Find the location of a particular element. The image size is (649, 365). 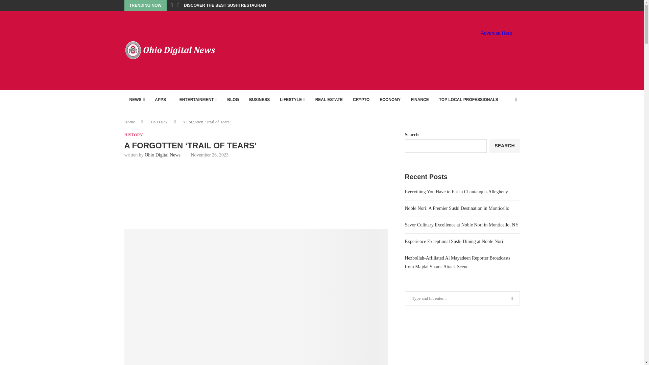

LIFESTYLE is located at coordinates (292, 100).